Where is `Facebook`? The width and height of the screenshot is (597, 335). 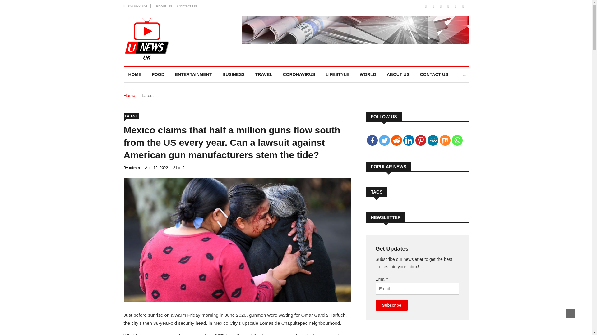 Facebook is located at coordinates (373, 140).